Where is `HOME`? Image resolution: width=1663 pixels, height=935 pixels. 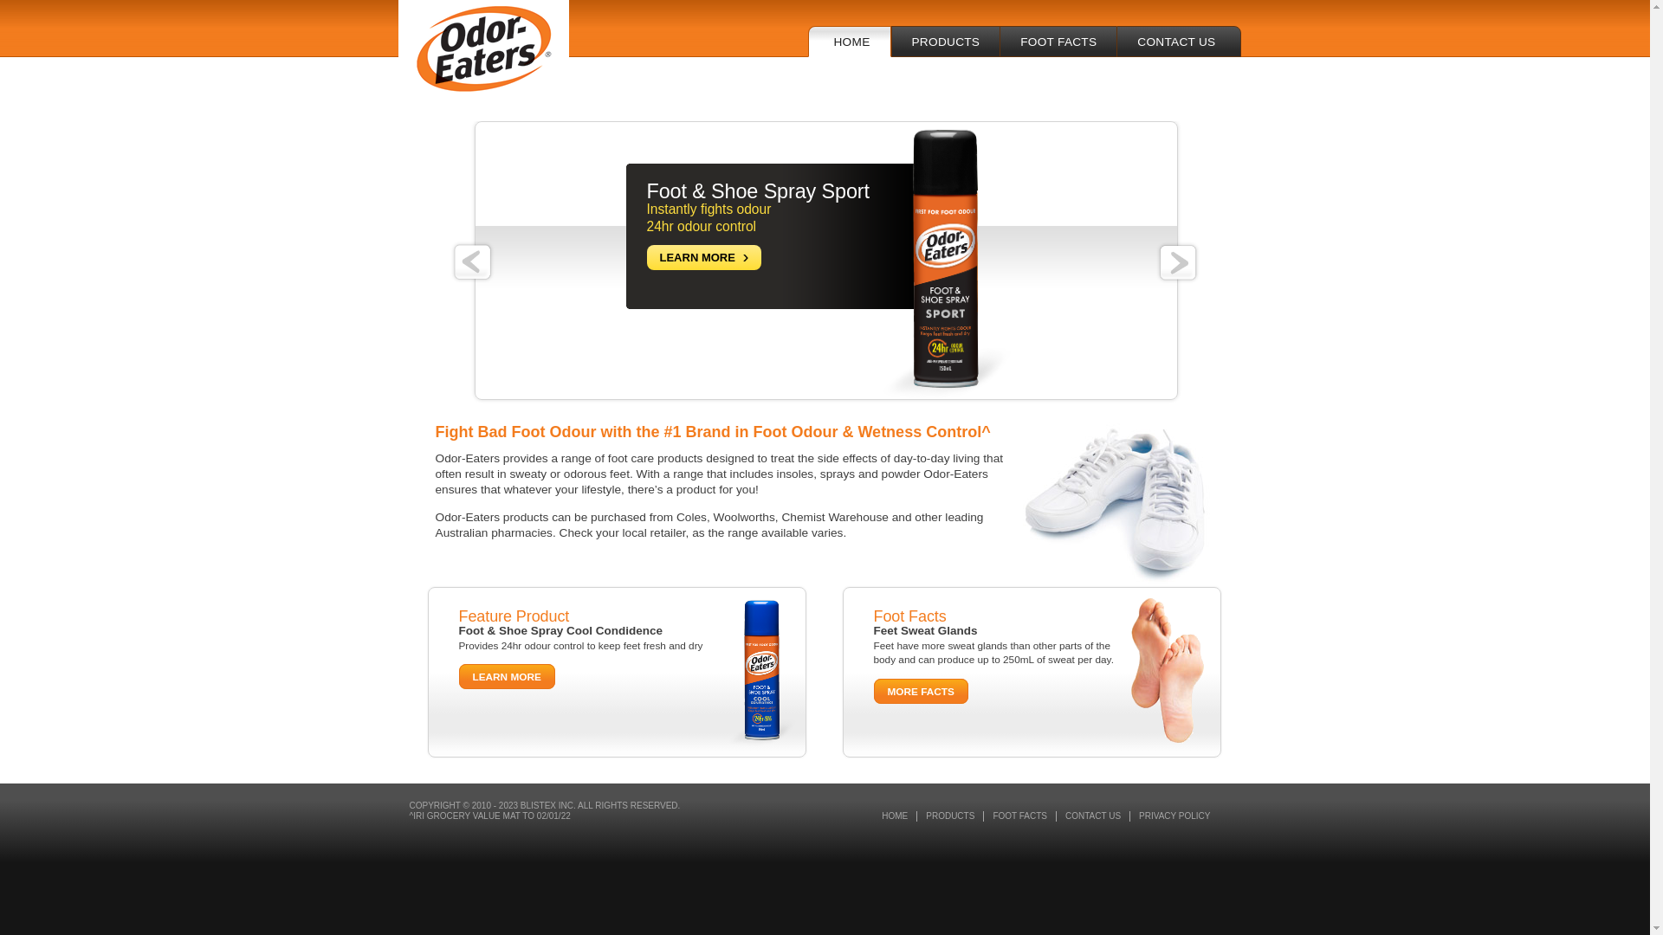
HOME is located at coordinates (849, 42).